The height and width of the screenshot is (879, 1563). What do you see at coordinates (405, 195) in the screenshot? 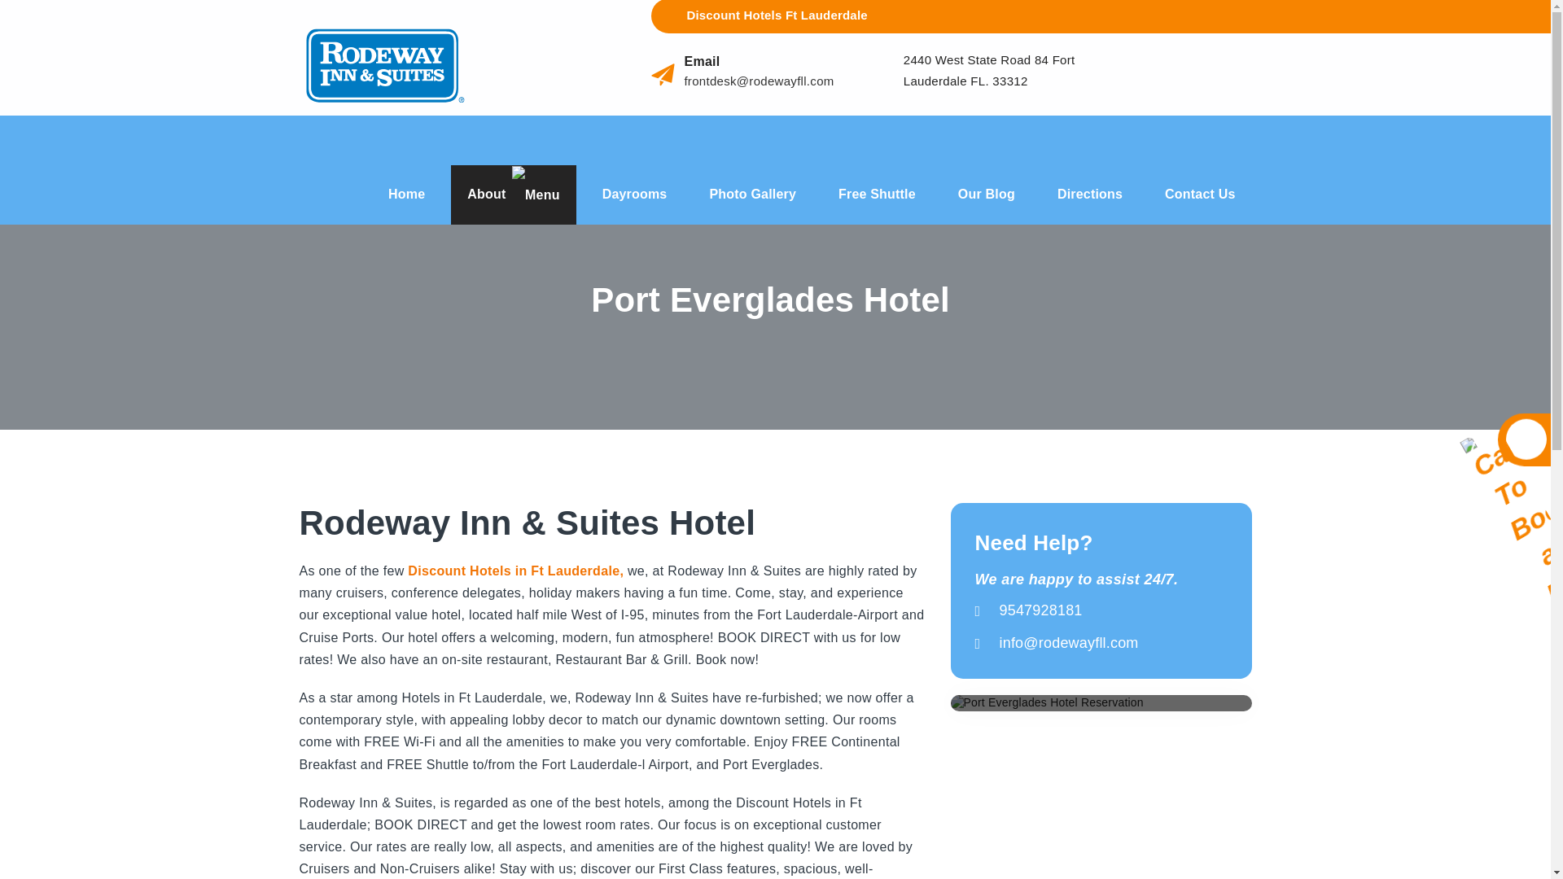
I see `Home` at bounding box center [405, 195].